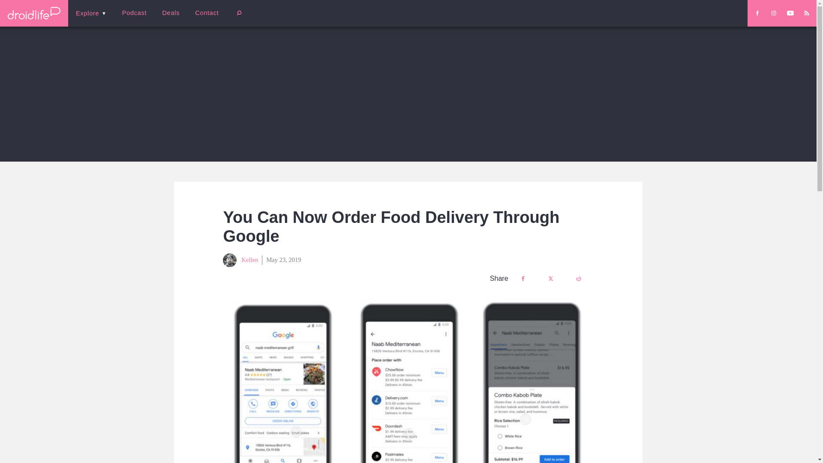 Image resolution: width=823 pixels, height=463 pixels. I want to click on Podcast, so click(134, 13).